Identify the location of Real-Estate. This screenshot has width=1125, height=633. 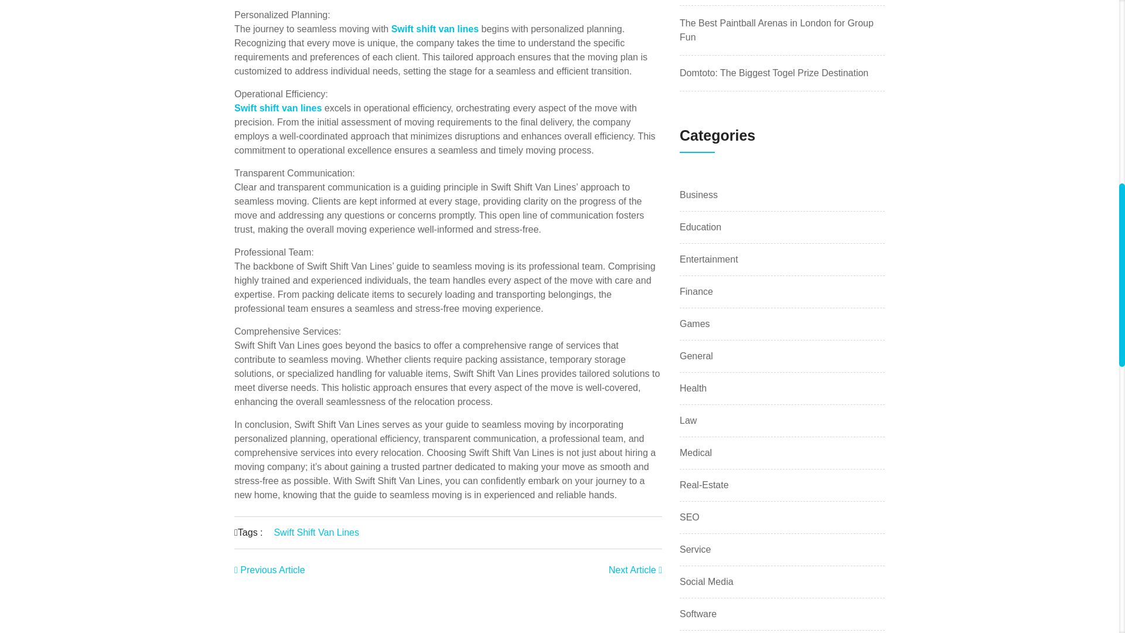
(704, 485).